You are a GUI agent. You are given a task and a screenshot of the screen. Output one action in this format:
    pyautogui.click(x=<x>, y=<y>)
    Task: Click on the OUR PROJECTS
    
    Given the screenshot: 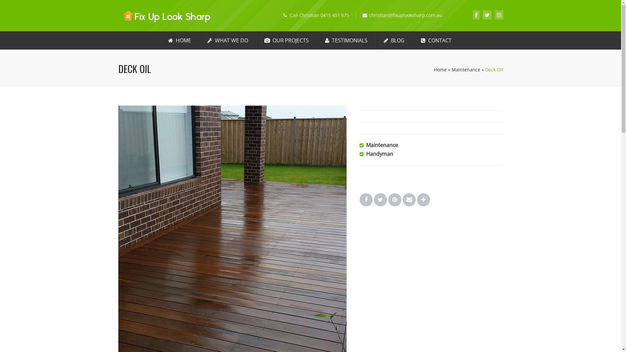 What is the action you would take?
    pyautogui.click(x=286, y=40)
    